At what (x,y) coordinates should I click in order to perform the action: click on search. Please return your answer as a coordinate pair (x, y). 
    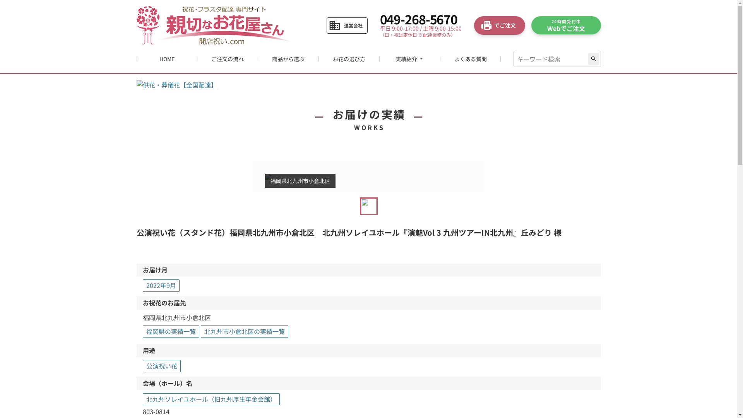
    Looking at the image, I should click on (594, 59).